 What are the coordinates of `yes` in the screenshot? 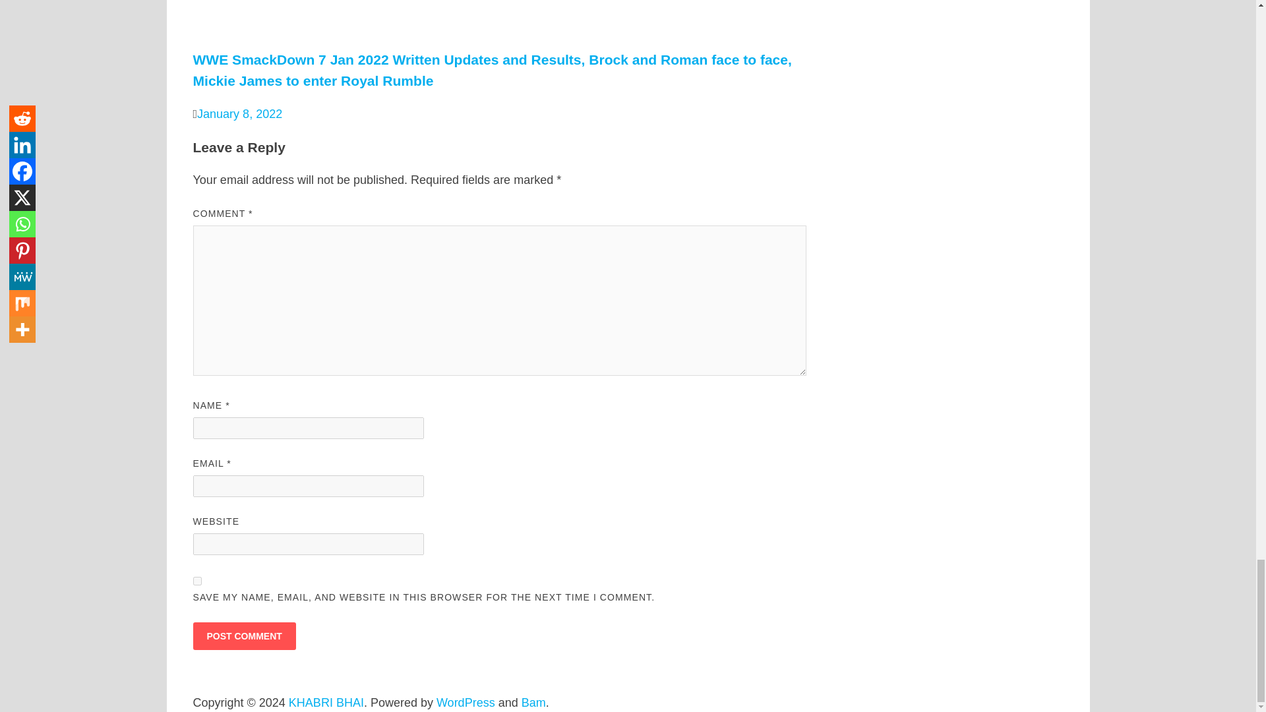 It's located at (196, 580).